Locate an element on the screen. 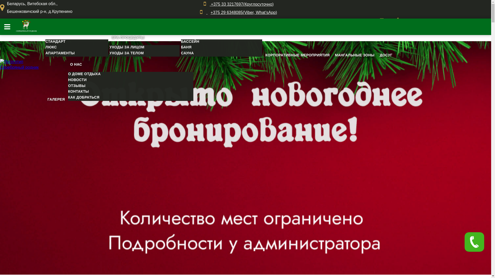 This screenshot has width=495, height=278. s-rodnik@bk.ru is located at coordinates (356, 21).